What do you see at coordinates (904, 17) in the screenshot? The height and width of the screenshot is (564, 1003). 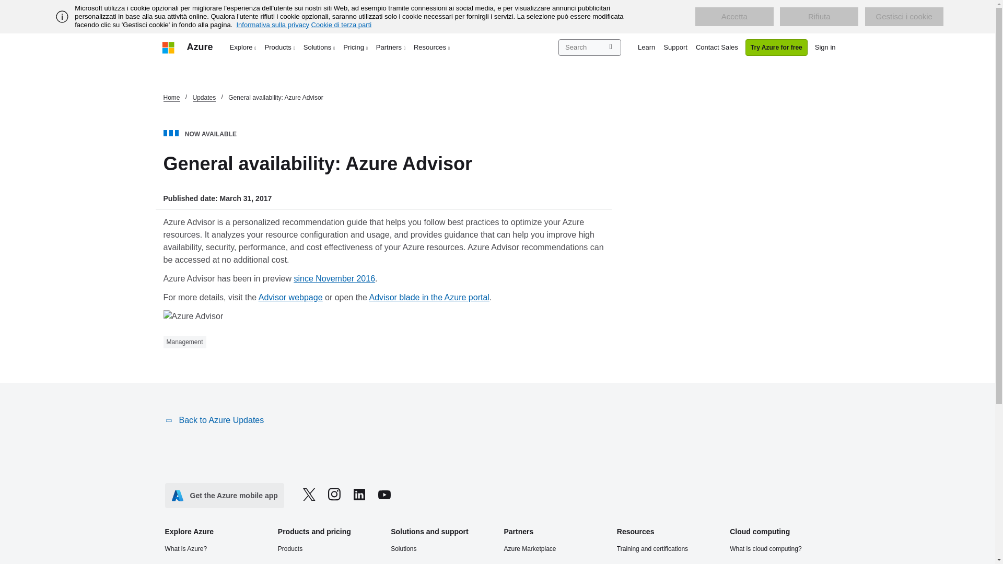 I see `Gestisci i cookie` at bounding box center [904, 17].